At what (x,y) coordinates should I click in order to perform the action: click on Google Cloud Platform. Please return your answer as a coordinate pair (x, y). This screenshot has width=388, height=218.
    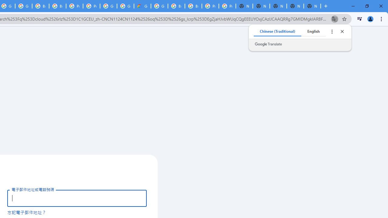
    Looking at the image, I should click on (159, 6).